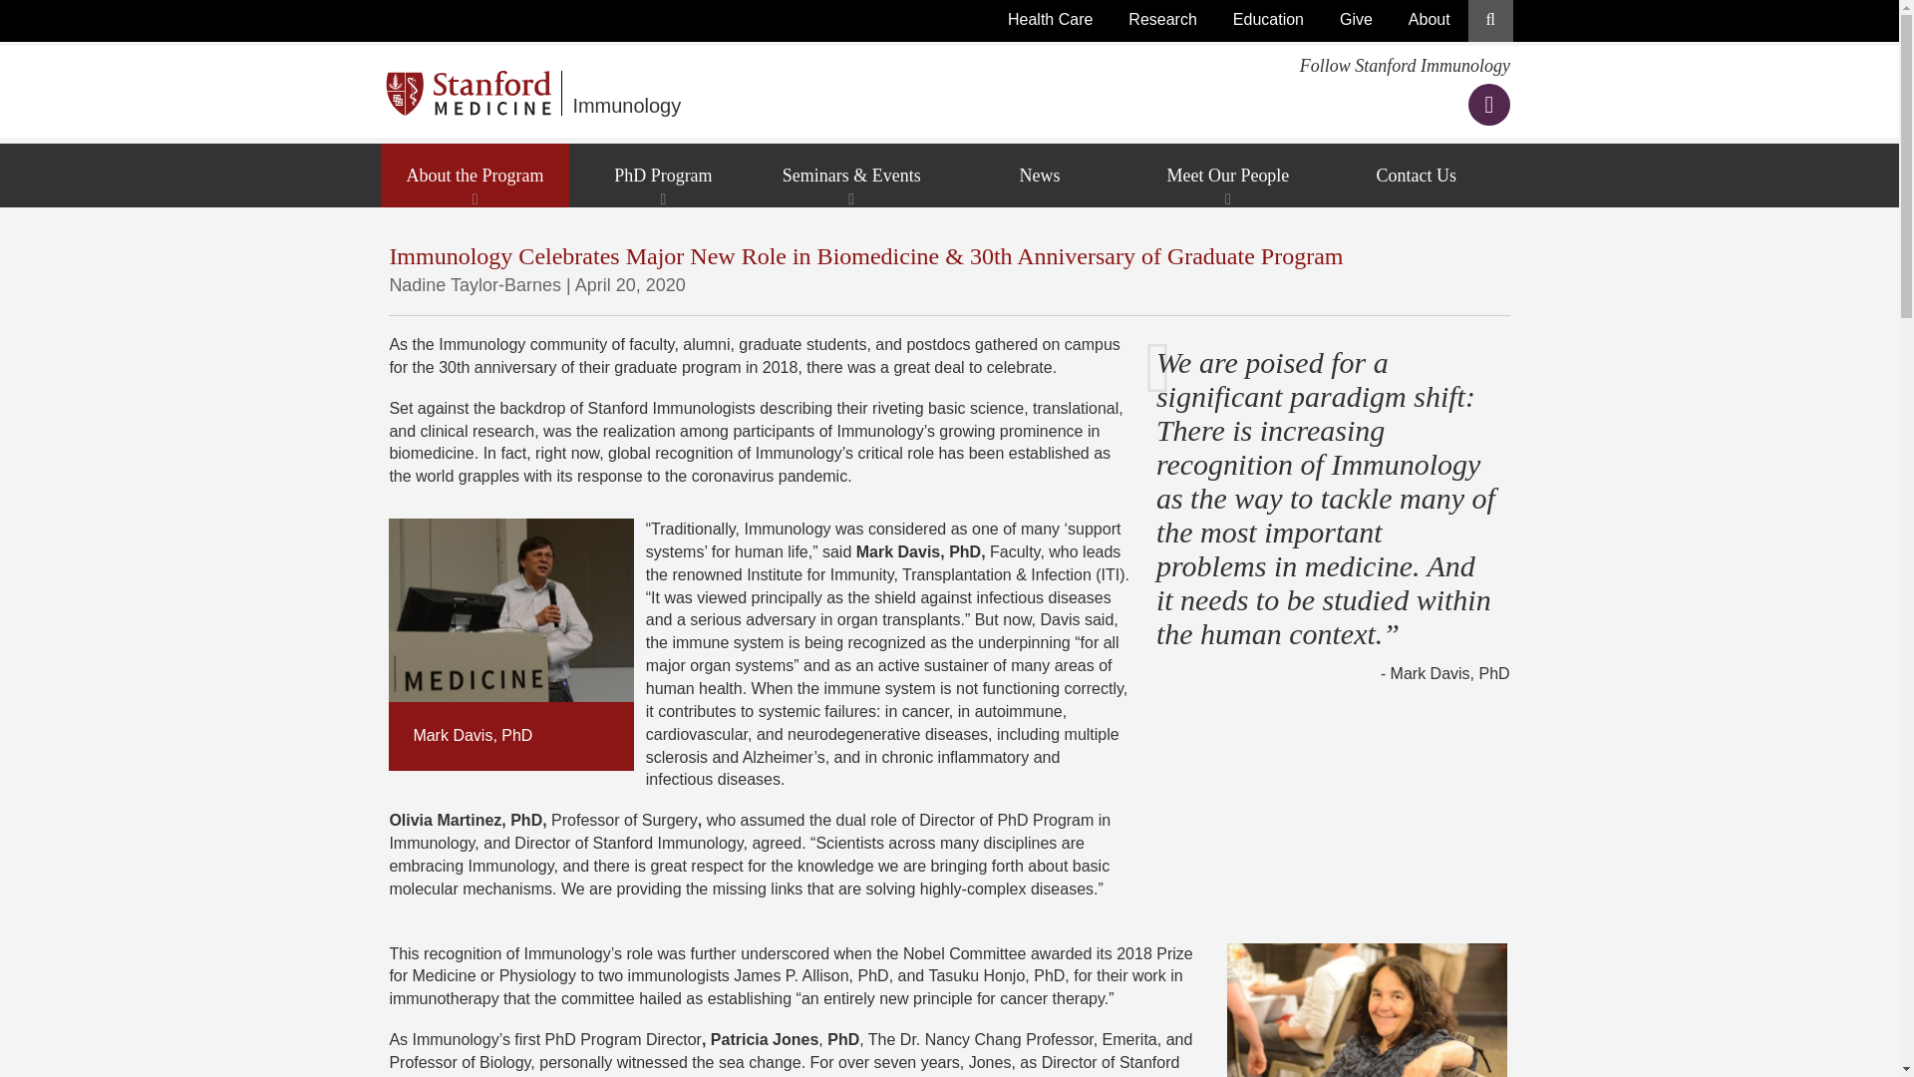  I want to click on Stanford Medicine, so click(475, 93).